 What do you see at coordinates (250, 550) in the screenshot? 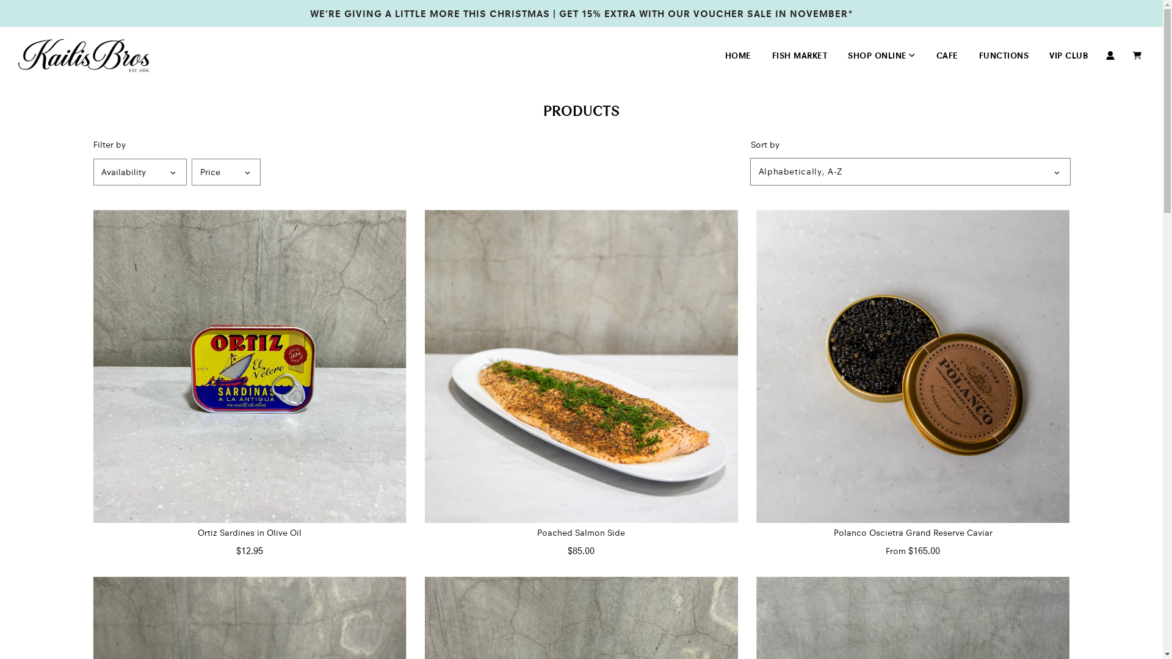
I see `$12.95` at bounding box center [250, 550].